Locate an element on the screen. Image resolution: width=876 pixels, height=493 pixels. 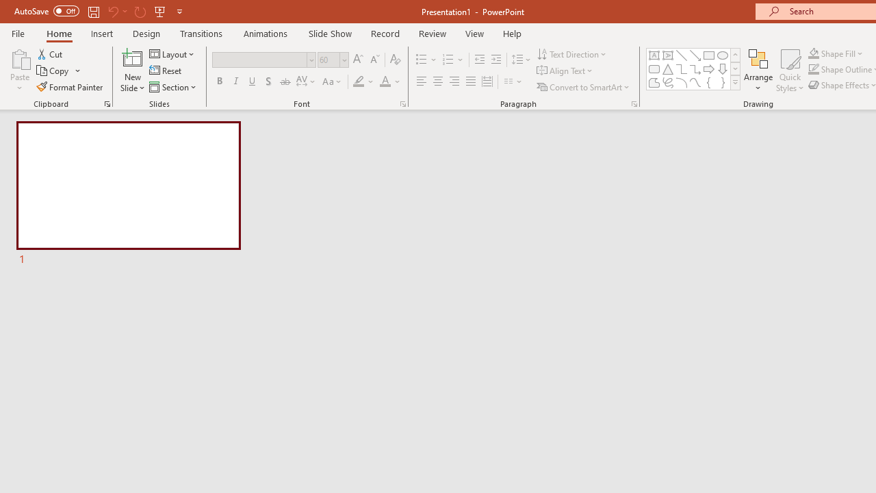
Shape Outline Blue, Accent 1 is located at coordinates (813, 70).